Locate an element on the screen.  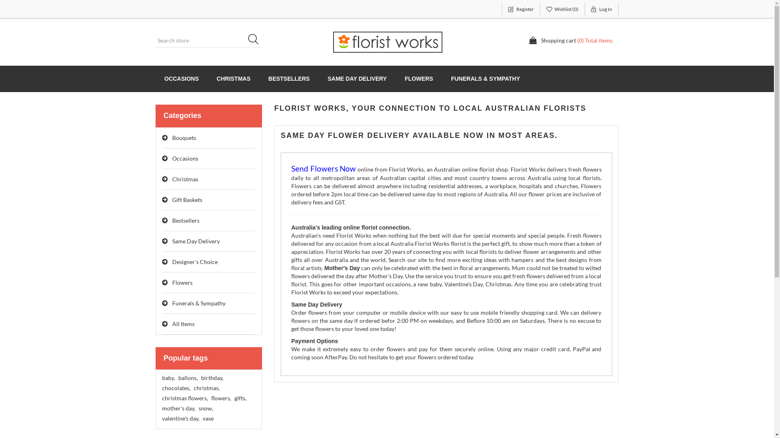
SAME DAY DELIVERY is located at coordinates (357, 79).